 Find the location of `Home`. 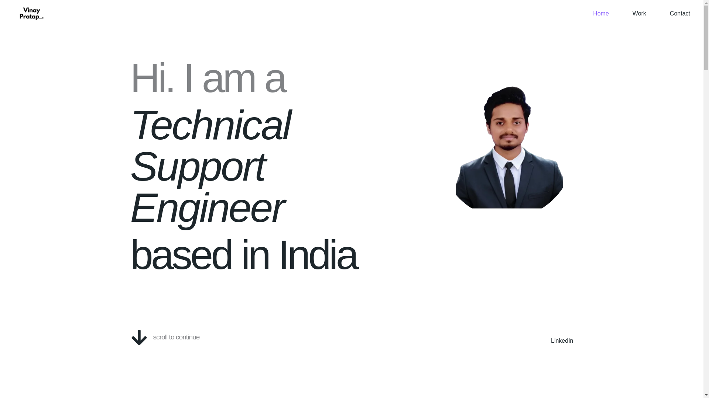

Home is located at coordinates (595, 14).